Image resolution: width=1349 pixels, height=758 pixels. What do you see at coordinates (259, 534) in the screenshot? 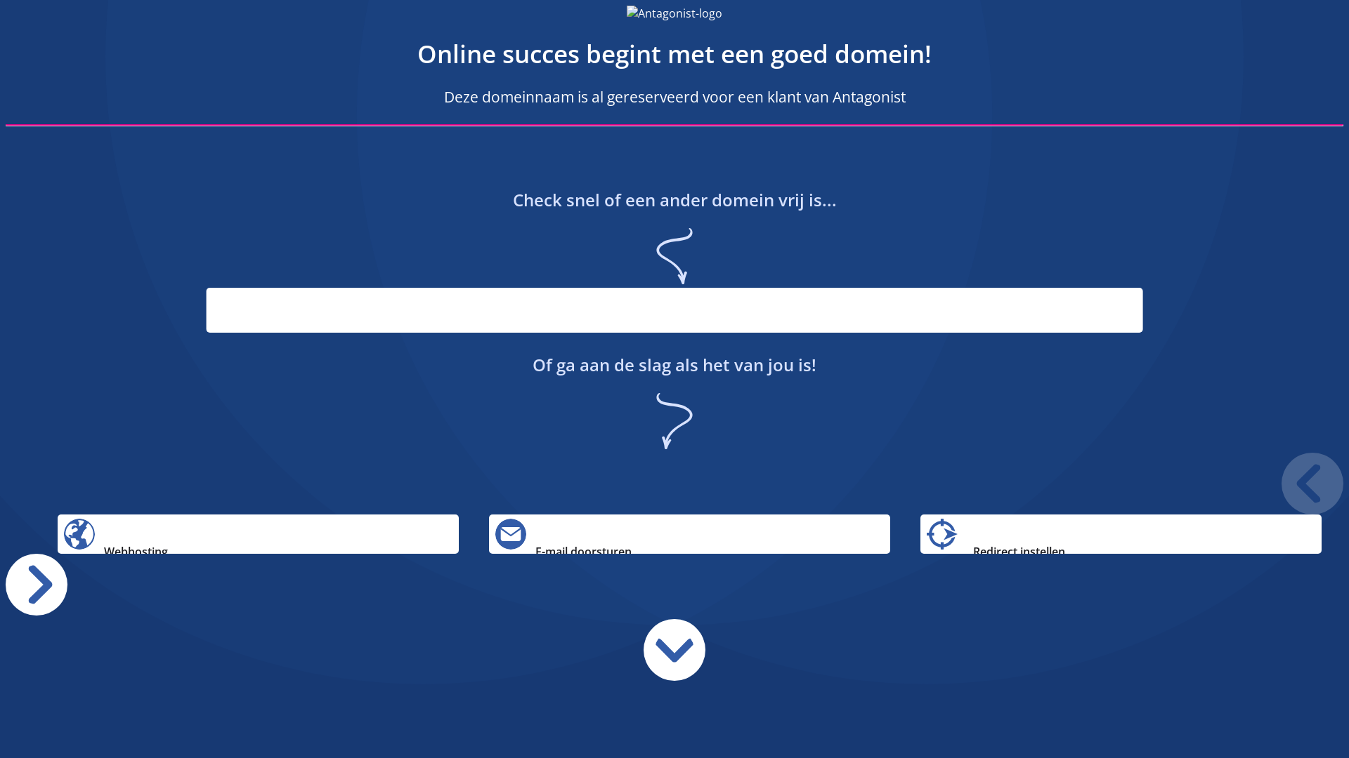
I see `Webhosting` at bounding box center [259, 534].